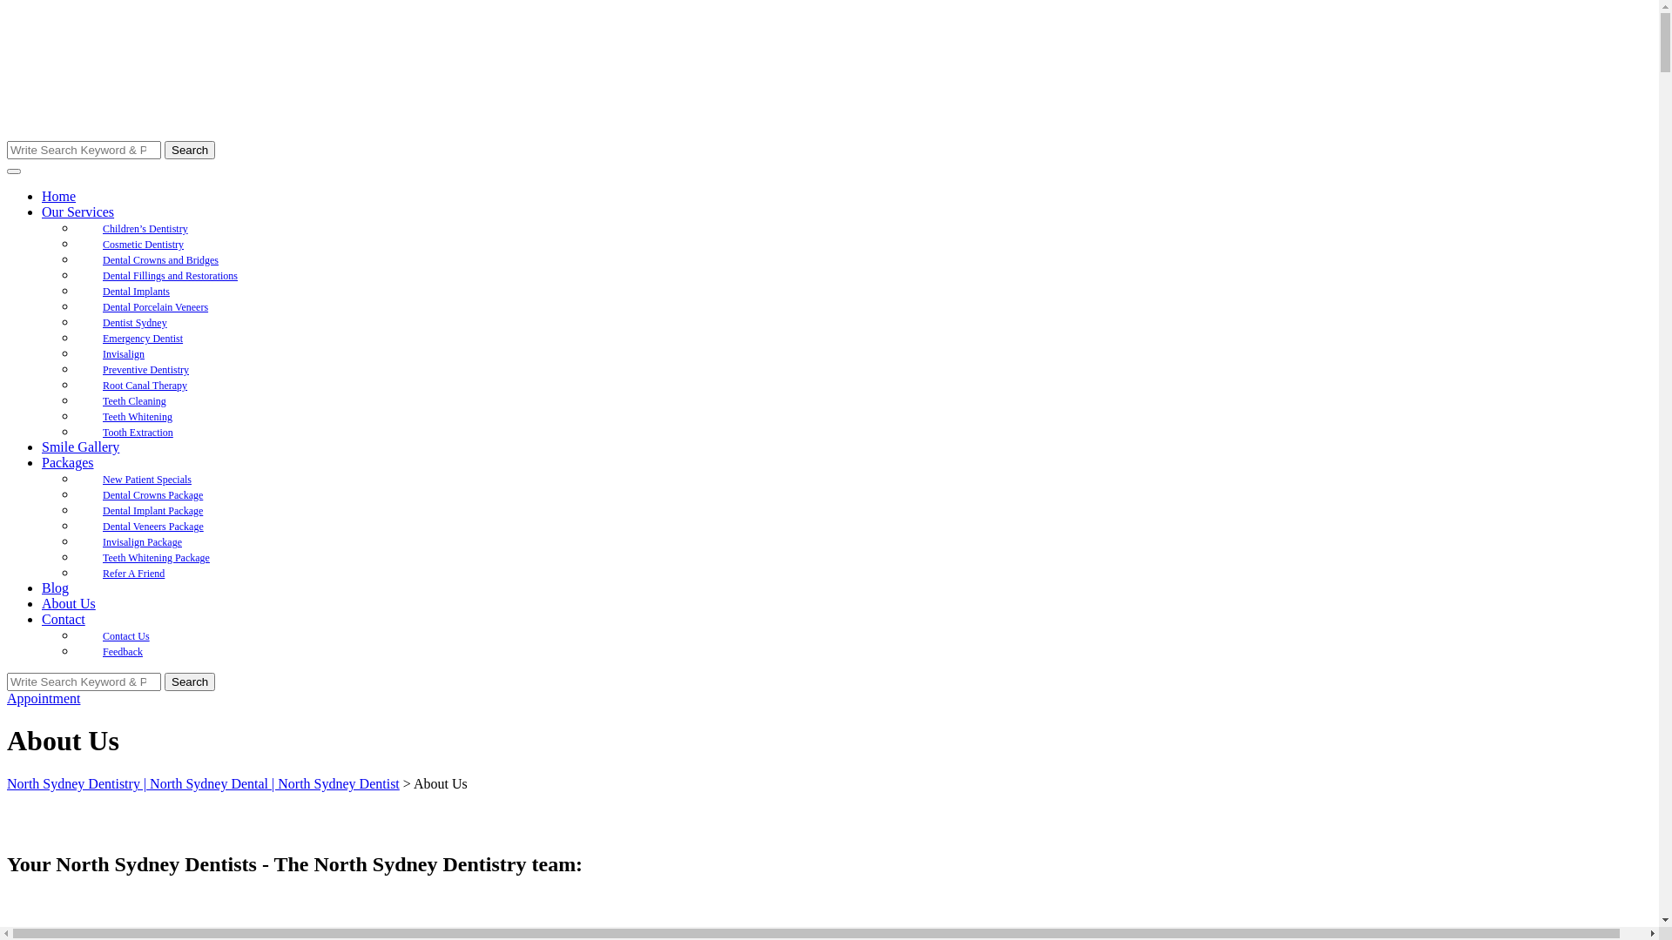  What do you see at coordinates (153, 511) in the screenshot?
I see `Dental Implant Package` at bounding box center [153, 511].